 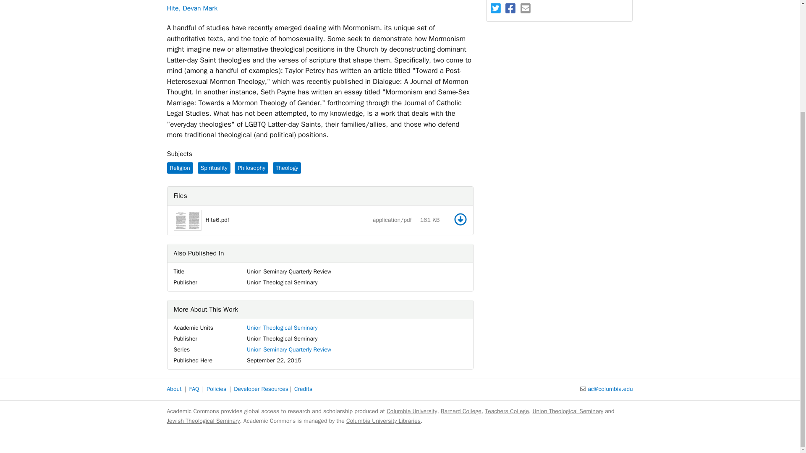 I want to click on Theology, so click(x=287, y=168).